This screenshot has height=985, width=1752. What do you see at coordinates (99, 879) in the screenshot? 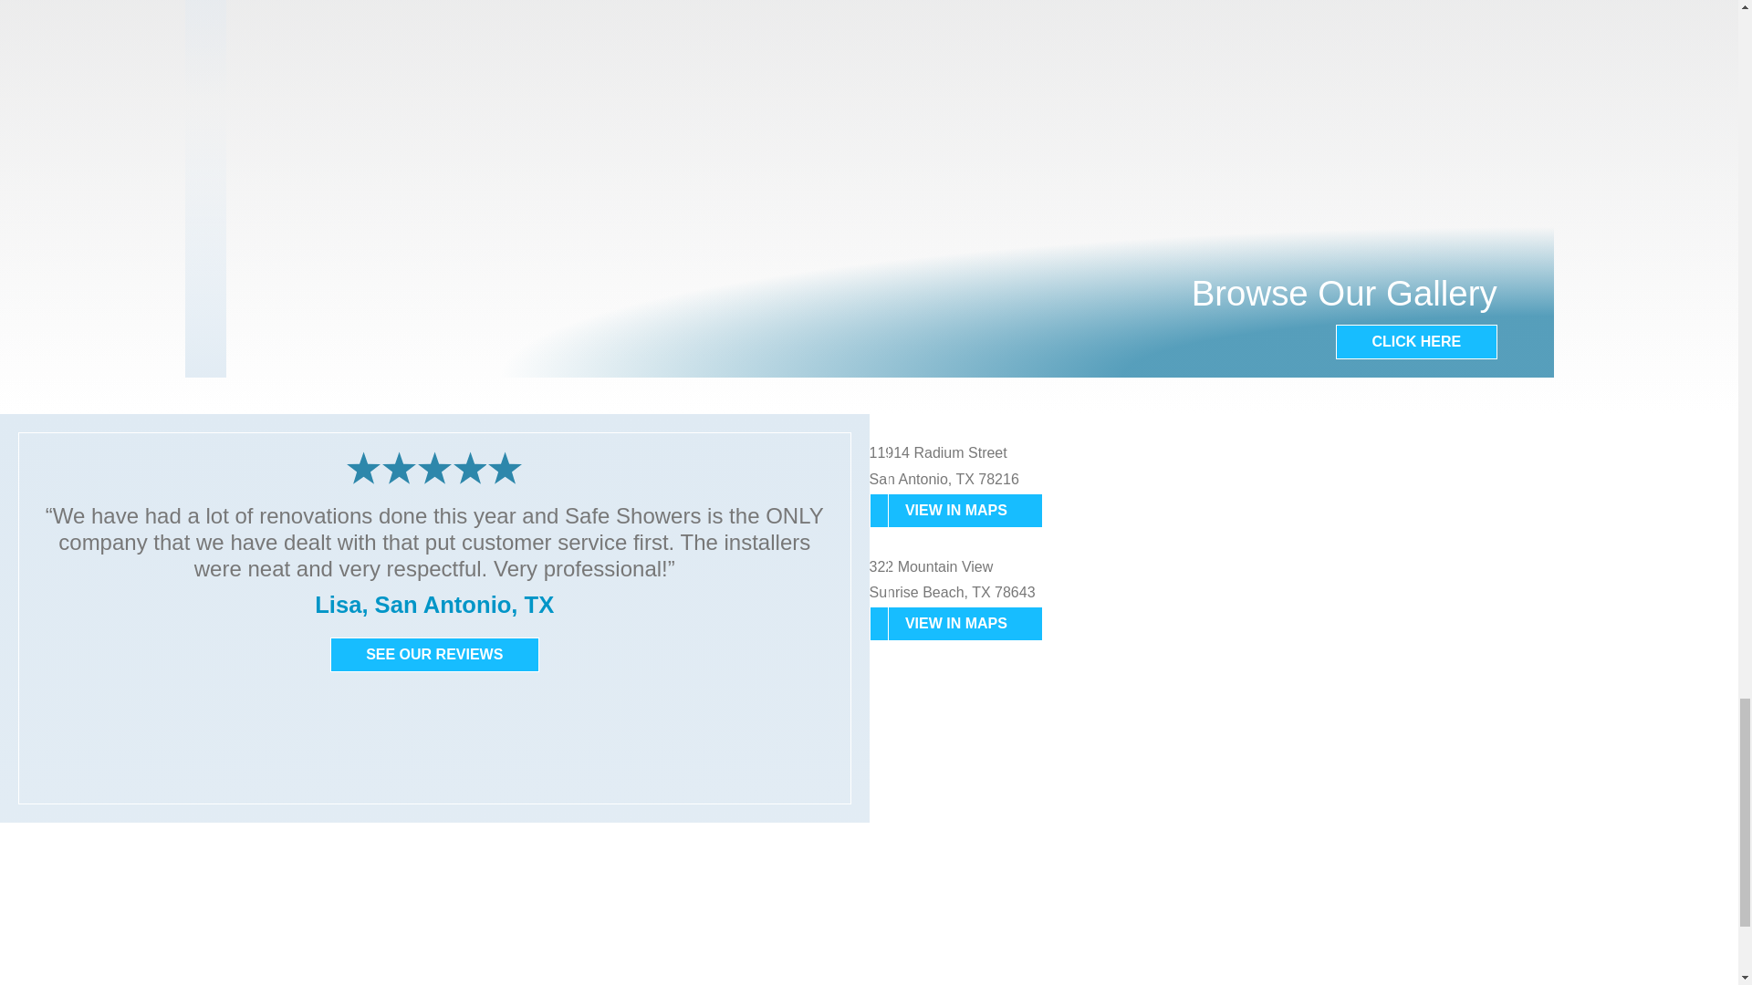
I see `Facebook` at bounding box center [99, 879].